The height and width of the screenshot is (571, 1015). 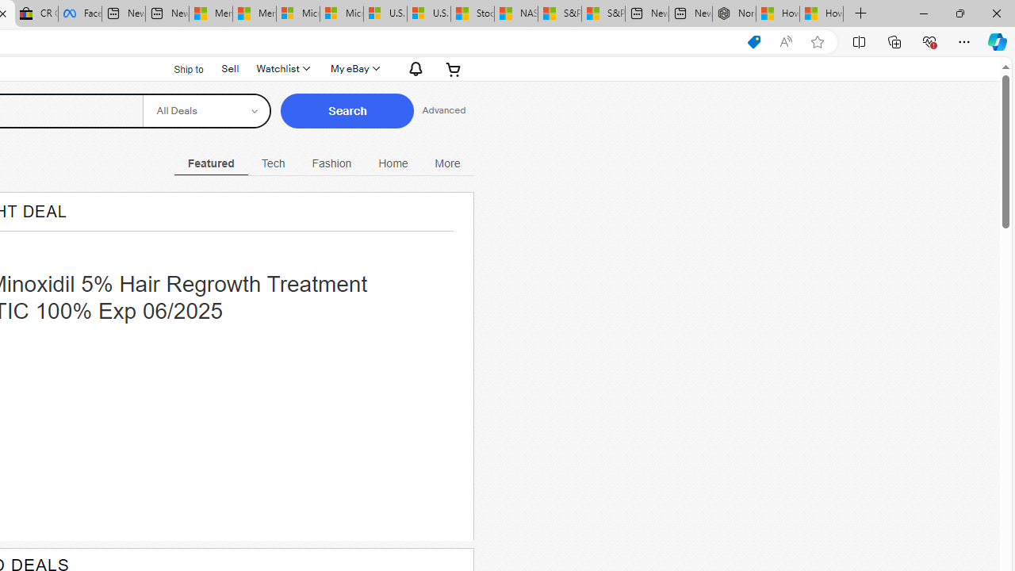 What do you see at coordinates (393, 163) in the screenshot?
I see `Home` at bounding box center [393, 163].